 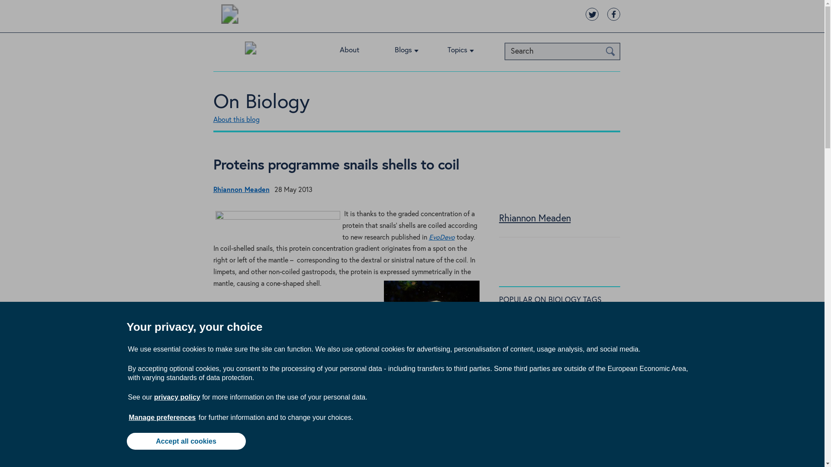 What do you see at coordinates (591, 14) in the screenshot?
I see `BioMed Central on Twitter` at bounding box center [591, 14].